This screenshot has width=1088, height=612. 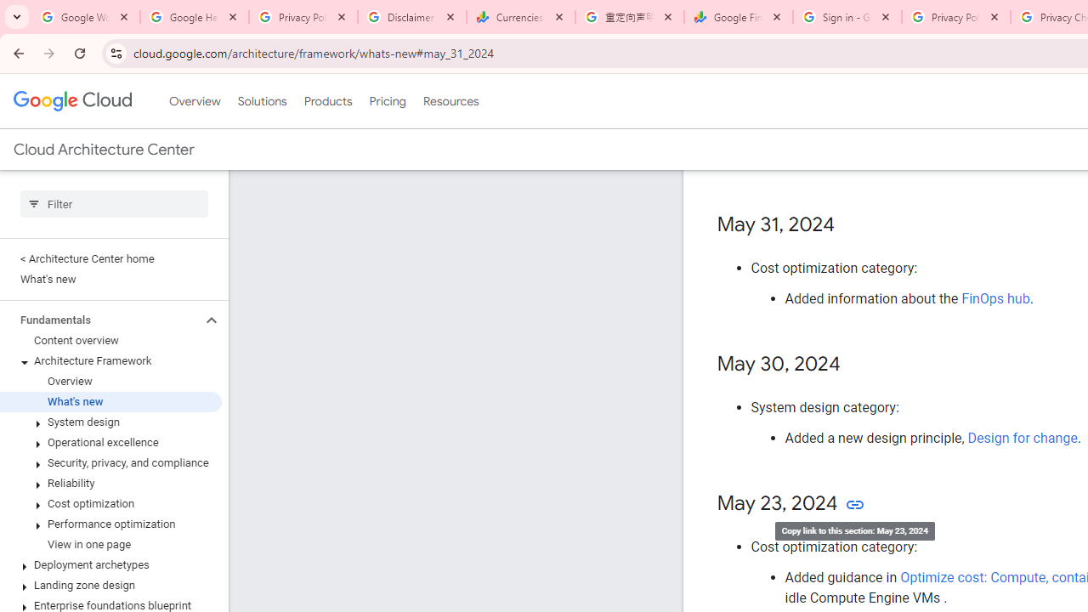 What do you see at coordinates (110, 340) in the screenshot?
I see `Content overview` at bounding box center [110, 340].